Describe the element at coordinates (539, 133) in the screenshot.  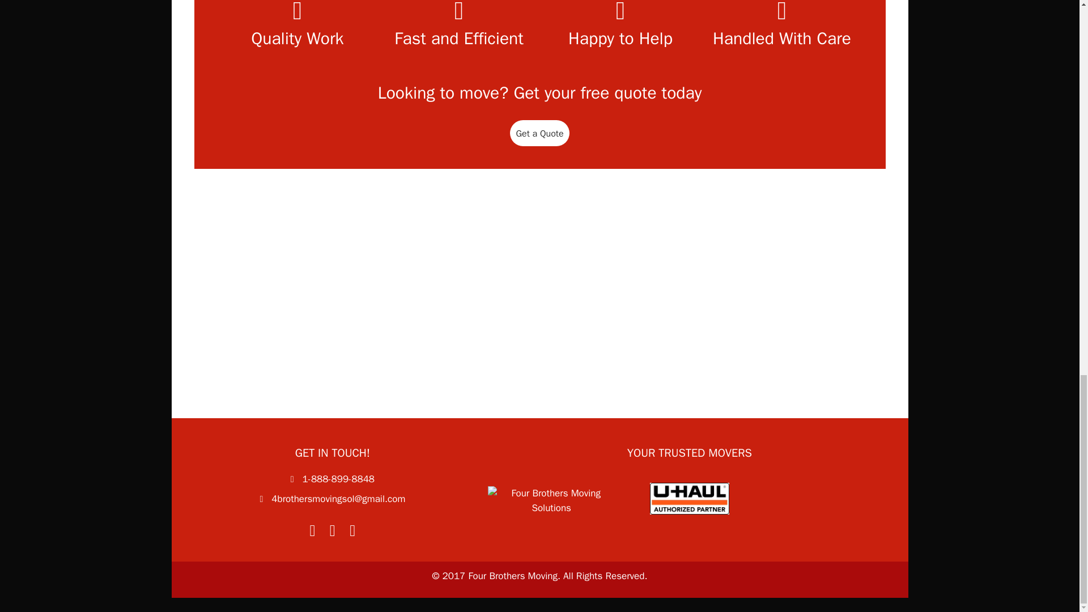
I see `Get a Quote` at that location.